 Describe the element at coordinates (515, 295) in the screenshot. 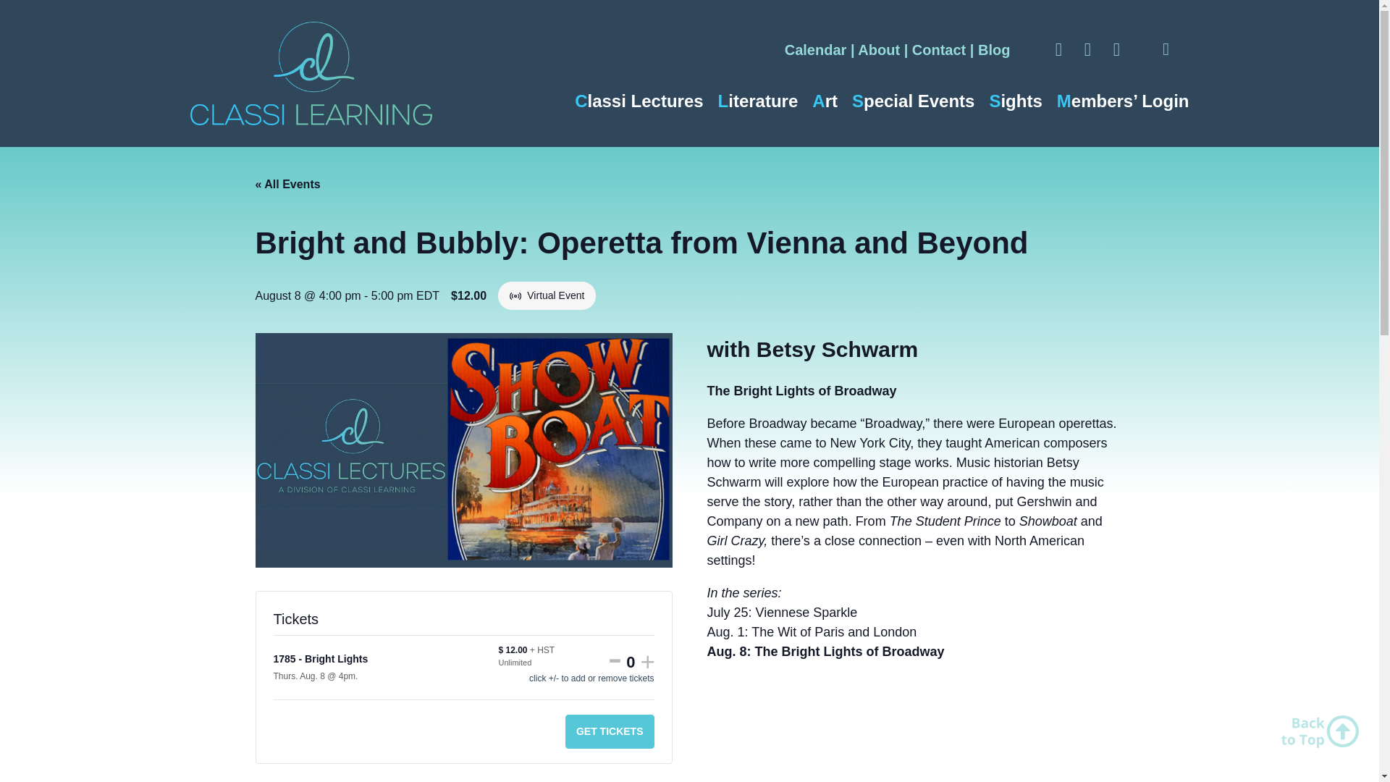

I see `Virtual Event` at that location.